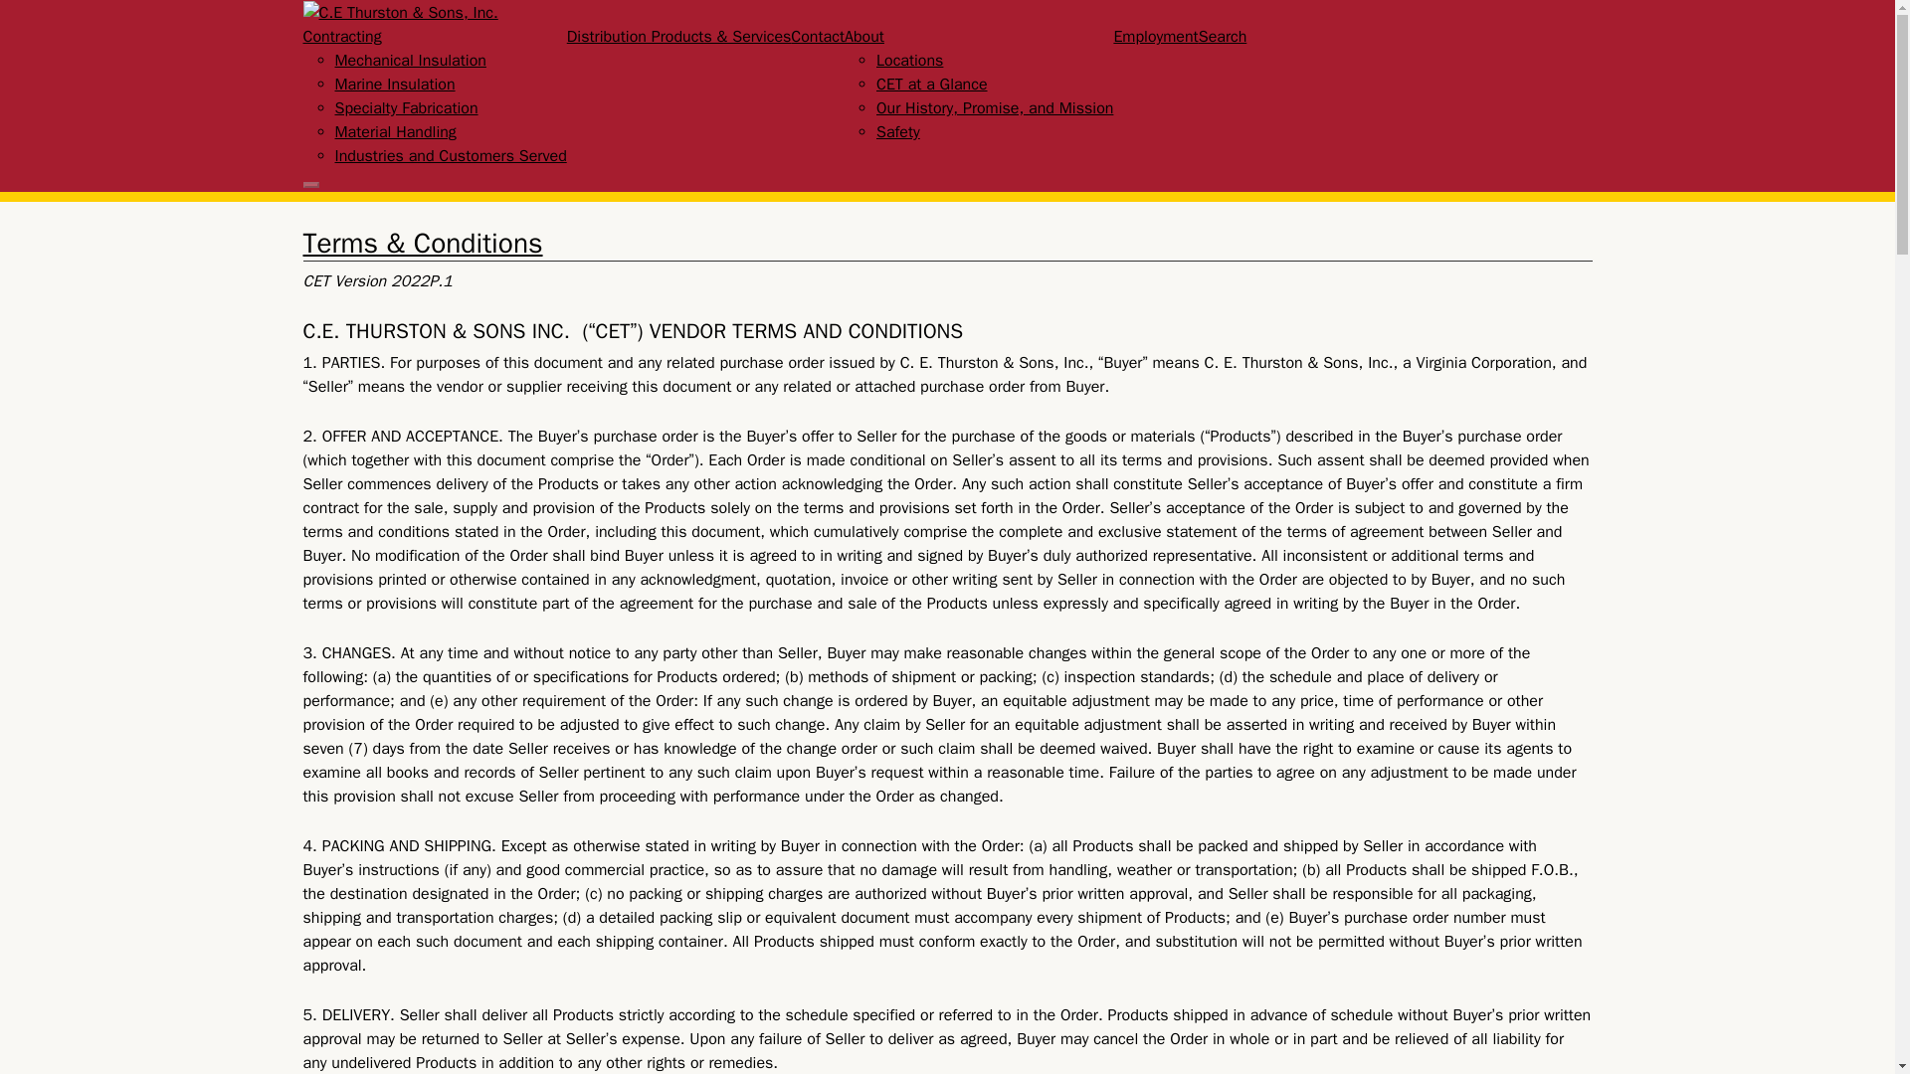 The height and width of the screenshot is (1074, 1910). What do you see at coordinates (410, 60) in the screenshot?
I see `Mechanical Insulation` at bounding box center [410, 60].